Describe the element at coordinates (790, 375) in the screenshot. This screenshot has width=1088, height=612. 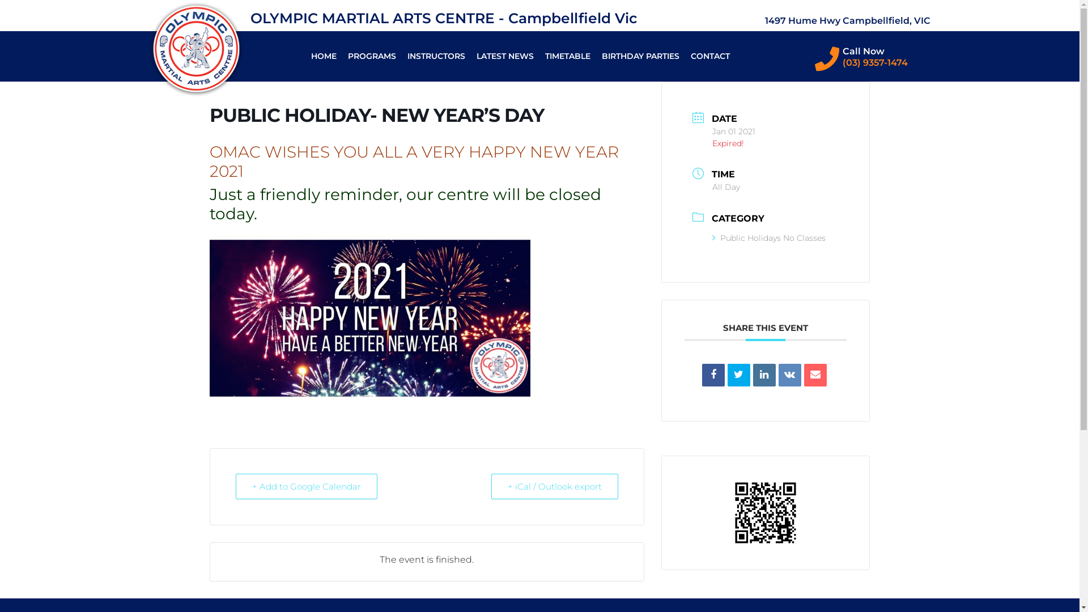
I see `VK` at that location.